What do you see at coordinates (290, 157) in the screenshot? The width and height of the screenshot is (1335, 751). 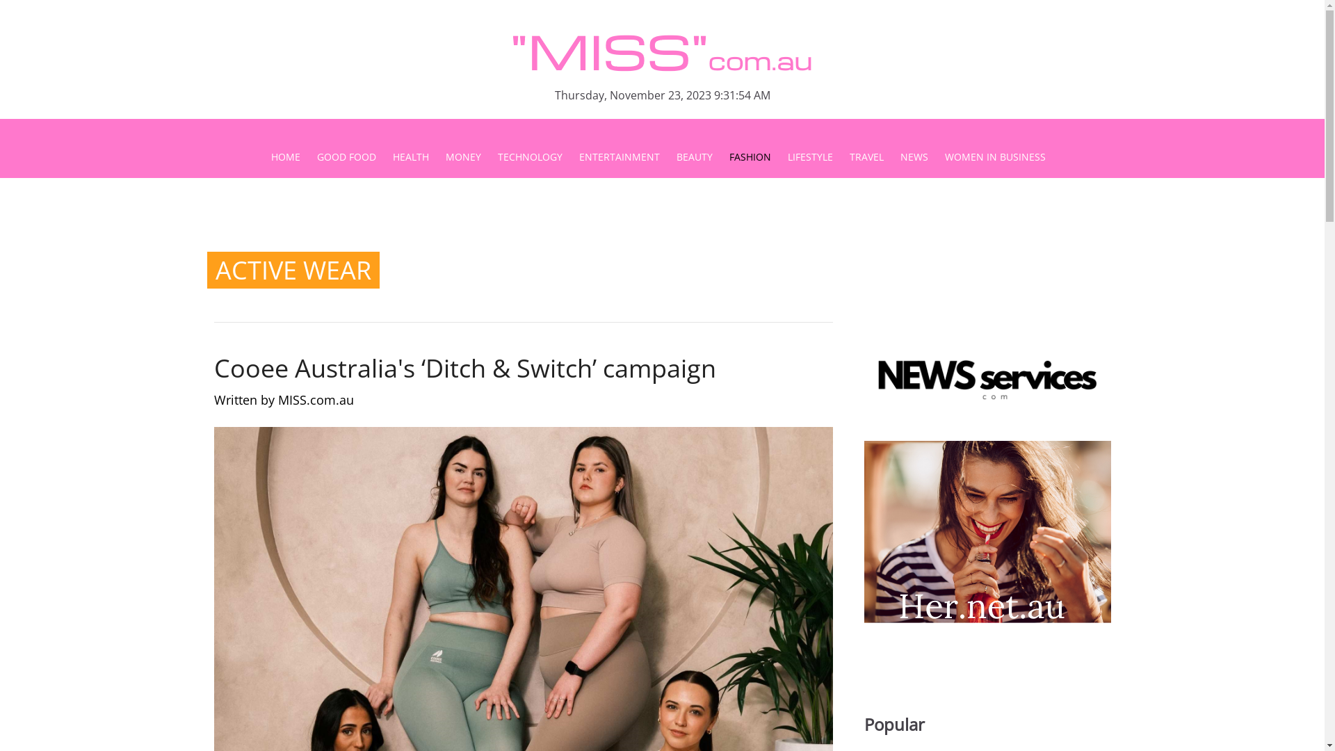 I see `HOME` at bounding box center [290, 157].